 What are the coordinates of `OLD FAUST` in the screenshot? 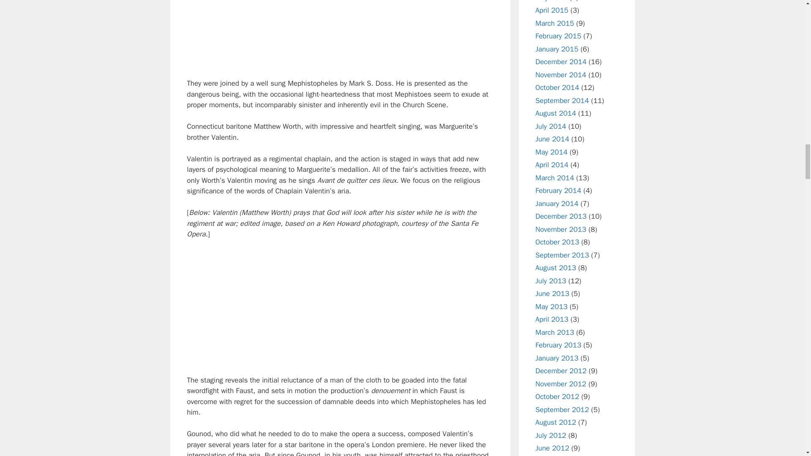 It's located at (340, 34).